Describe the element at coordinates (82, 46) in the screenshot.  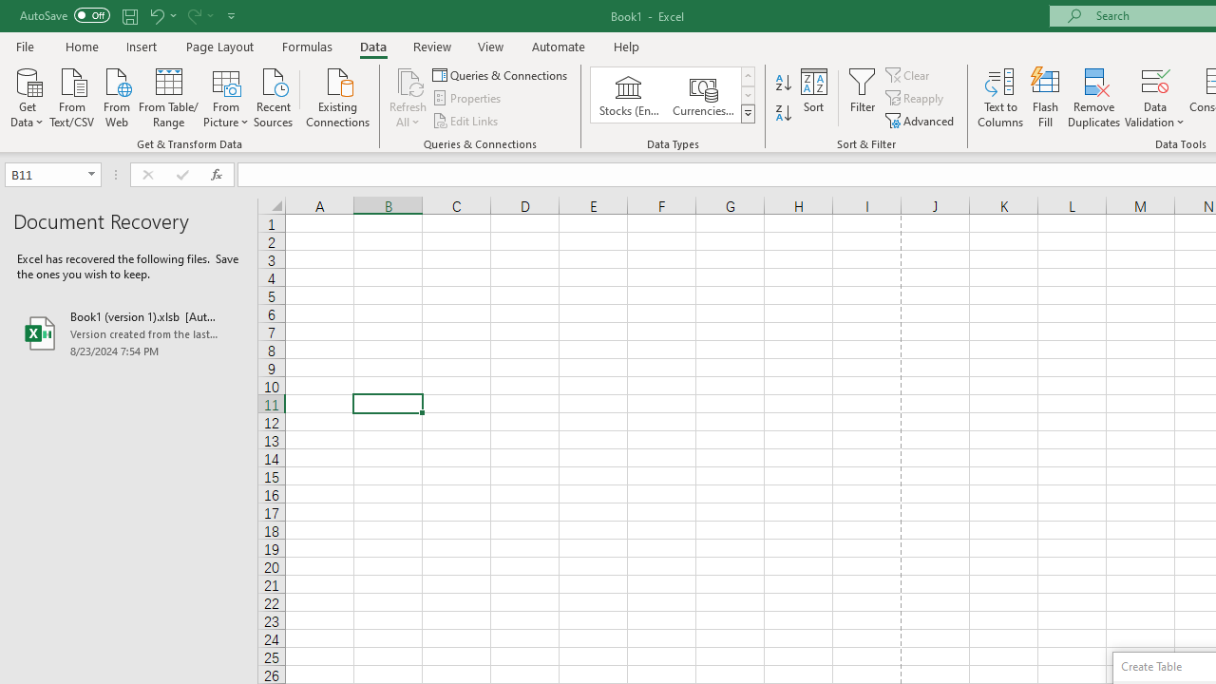
I see `Home` at that location.